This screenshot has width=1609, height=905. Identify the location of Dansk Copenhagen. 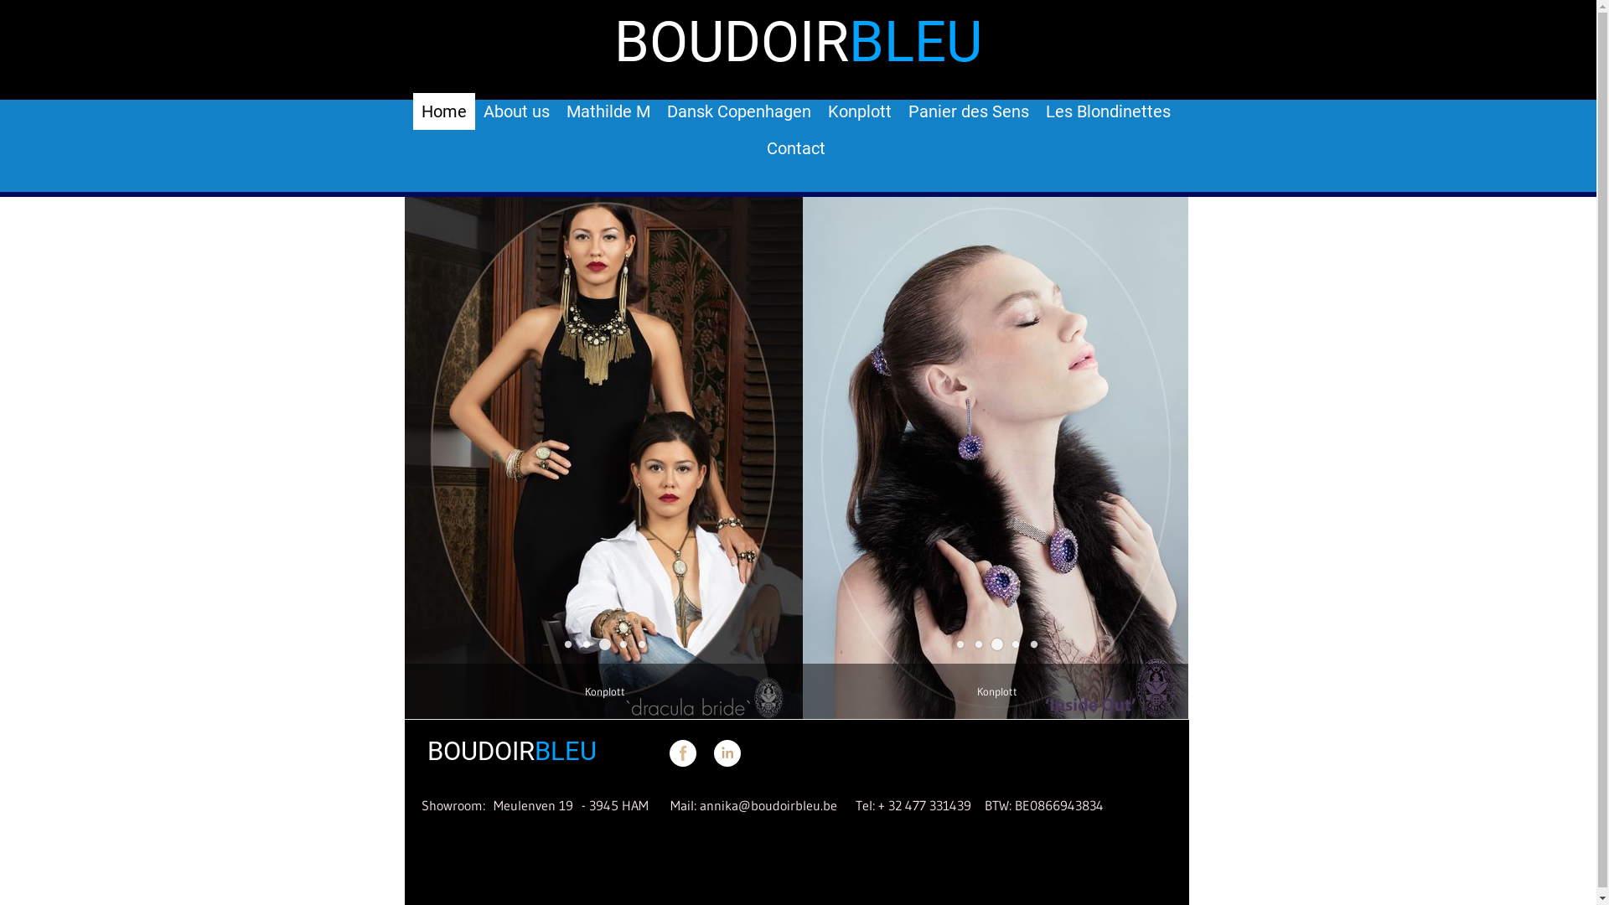
(603, 458).